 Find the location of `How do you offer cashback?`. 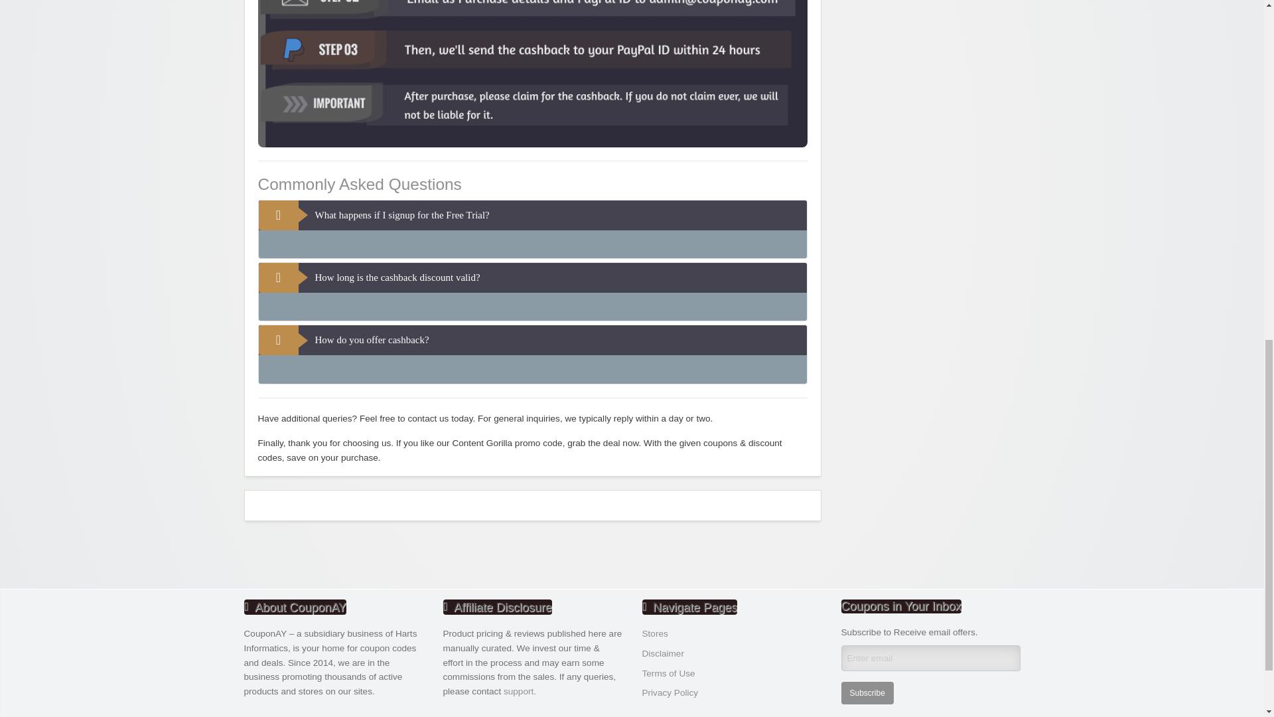

How do you offer cashback? is located at coordinates (532, 340).